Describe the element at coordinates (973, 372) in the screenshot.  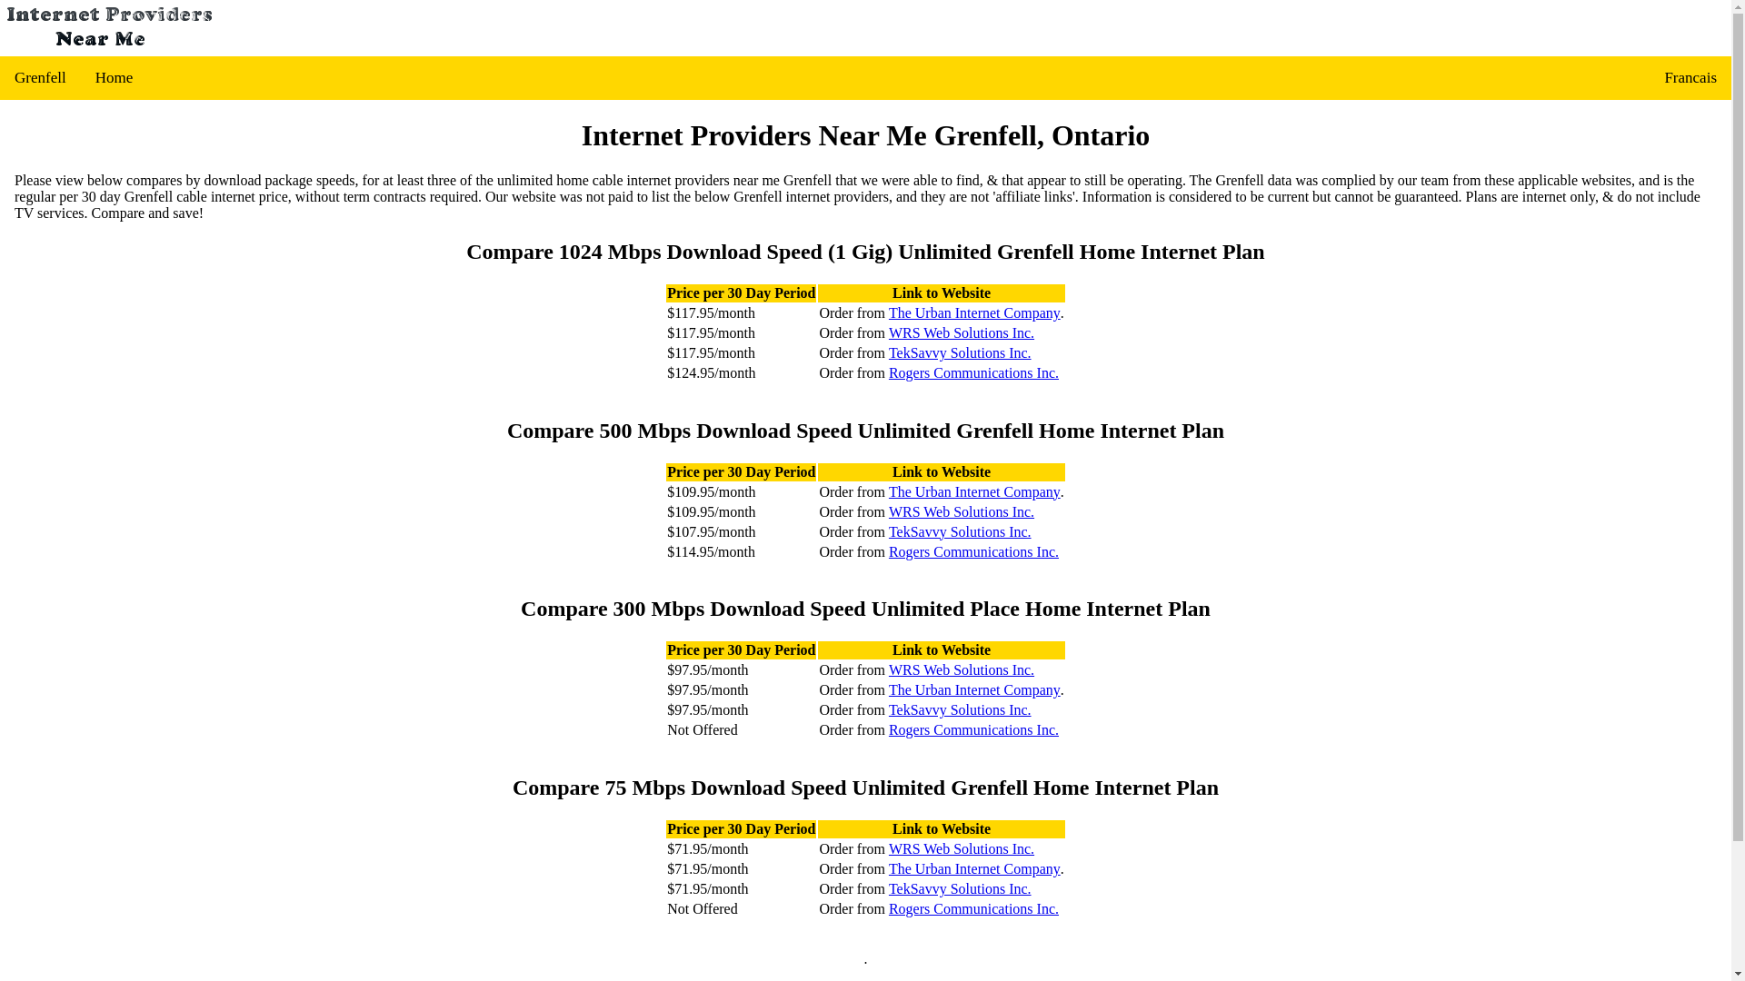
I see `Rogers Communications Inc.` at that location.